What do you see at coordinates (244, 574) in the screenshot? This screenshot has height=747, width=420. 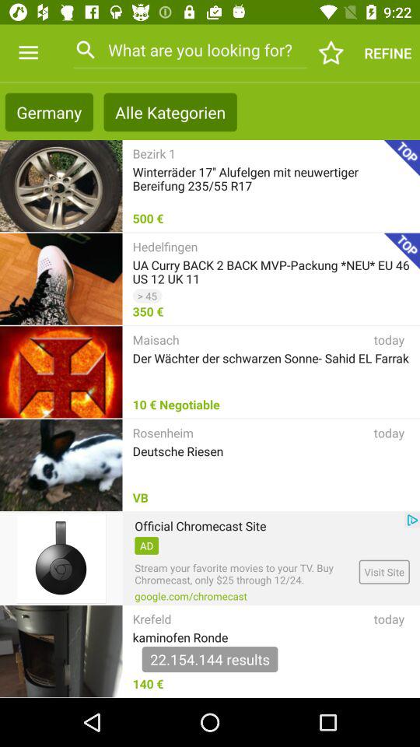 I see `click icon above the google.com/chromecast` at bounding box center [244, 574].